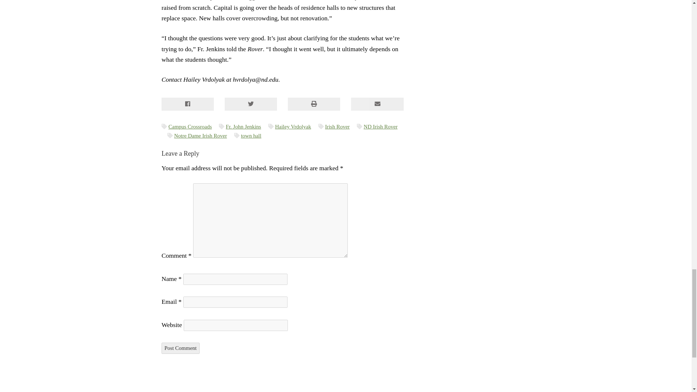  Describe the element at coordinates (190, 127) in the screenshot. I see `Campus Crossroads` at that location.